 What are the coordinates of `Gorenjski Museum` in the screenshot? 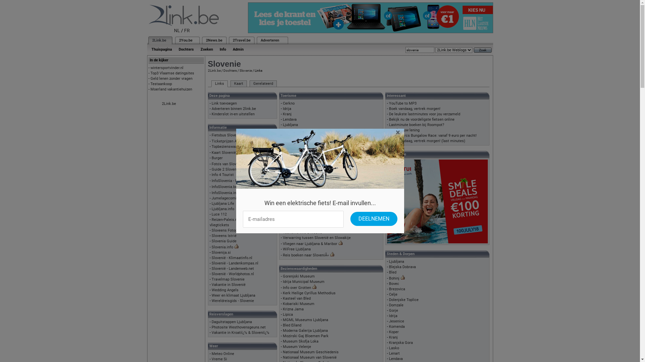 It's located at (299, 276).